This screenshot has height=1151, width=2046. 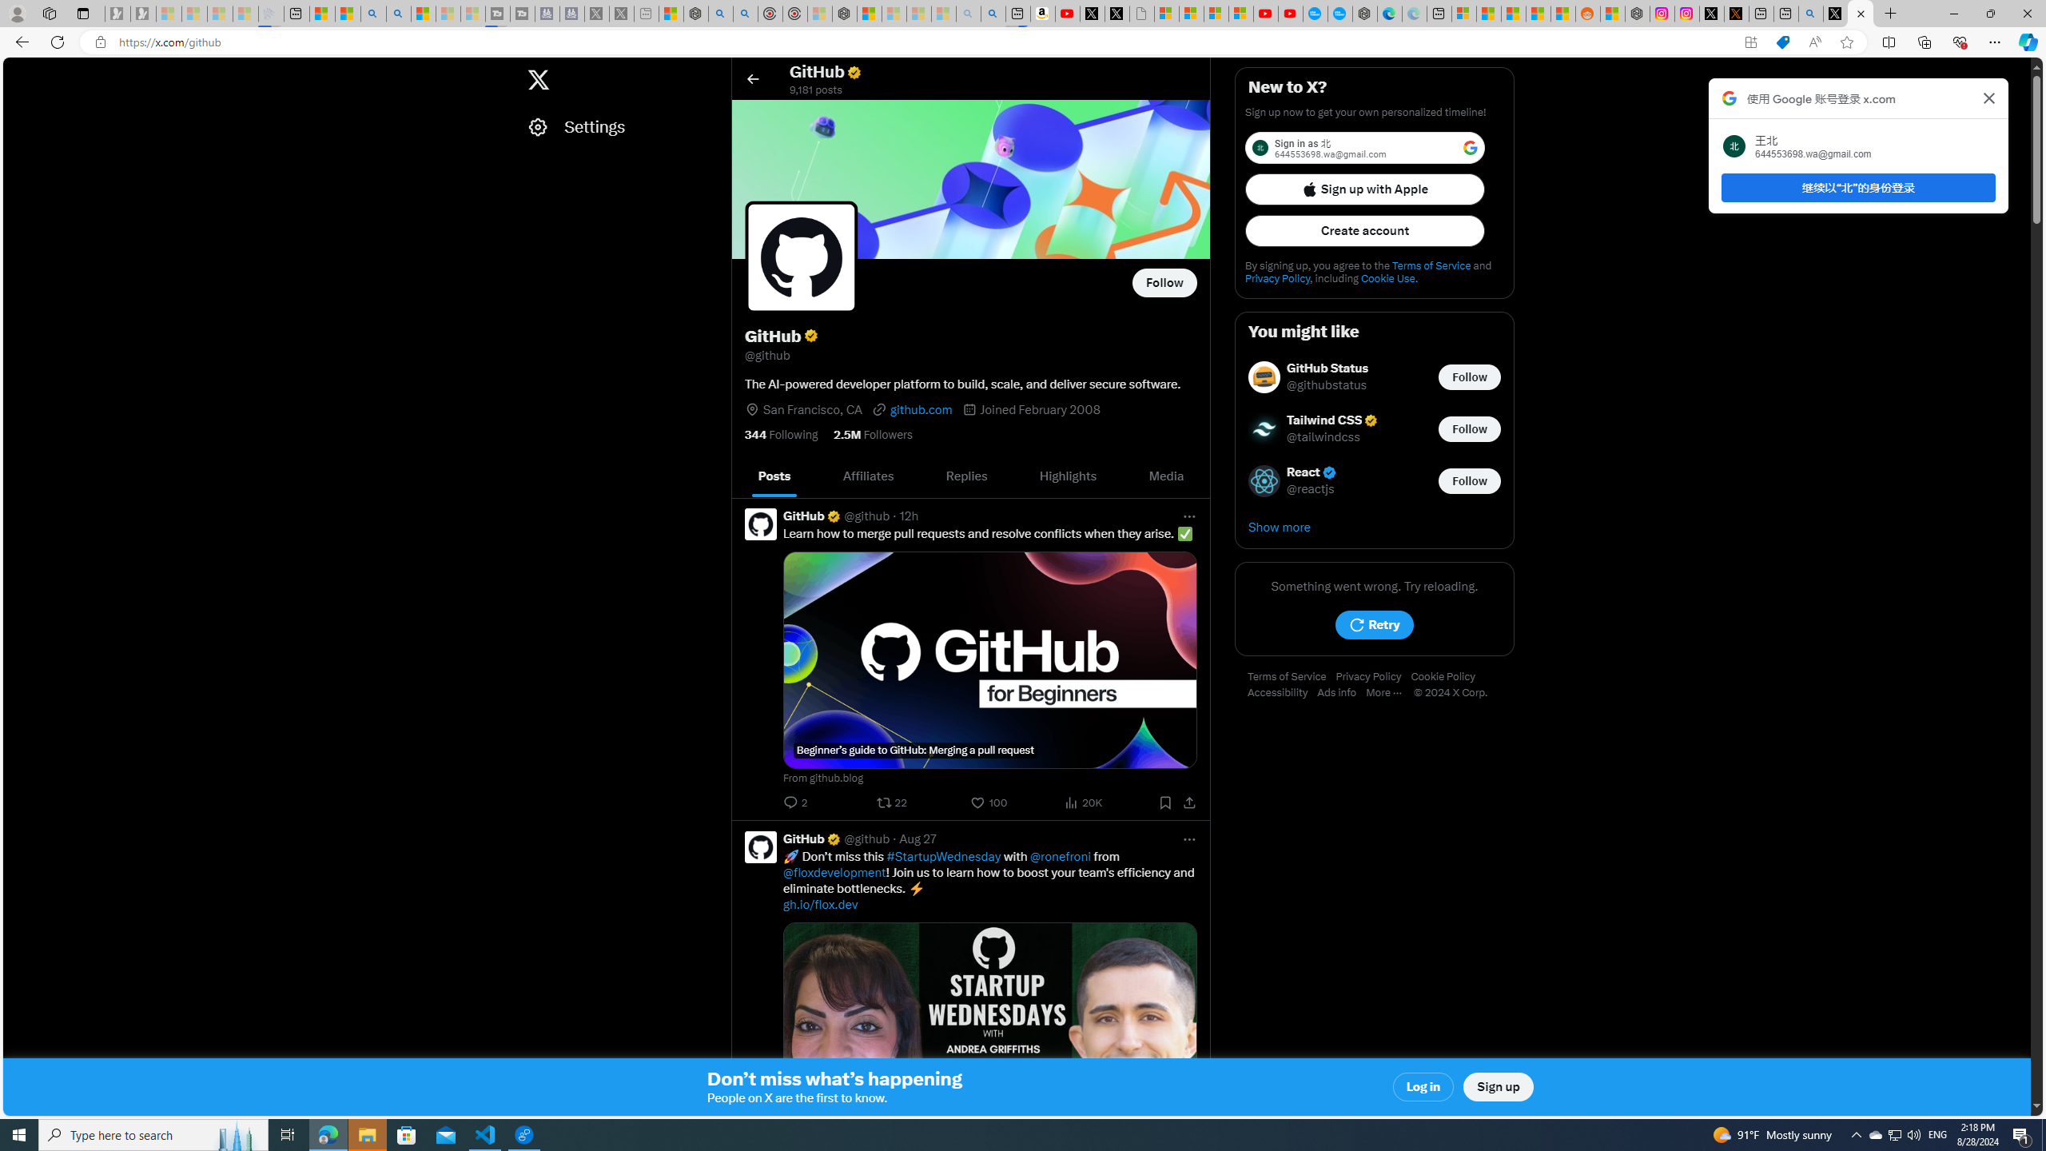 I want to click on Create account, so click(x=1365, y=231).